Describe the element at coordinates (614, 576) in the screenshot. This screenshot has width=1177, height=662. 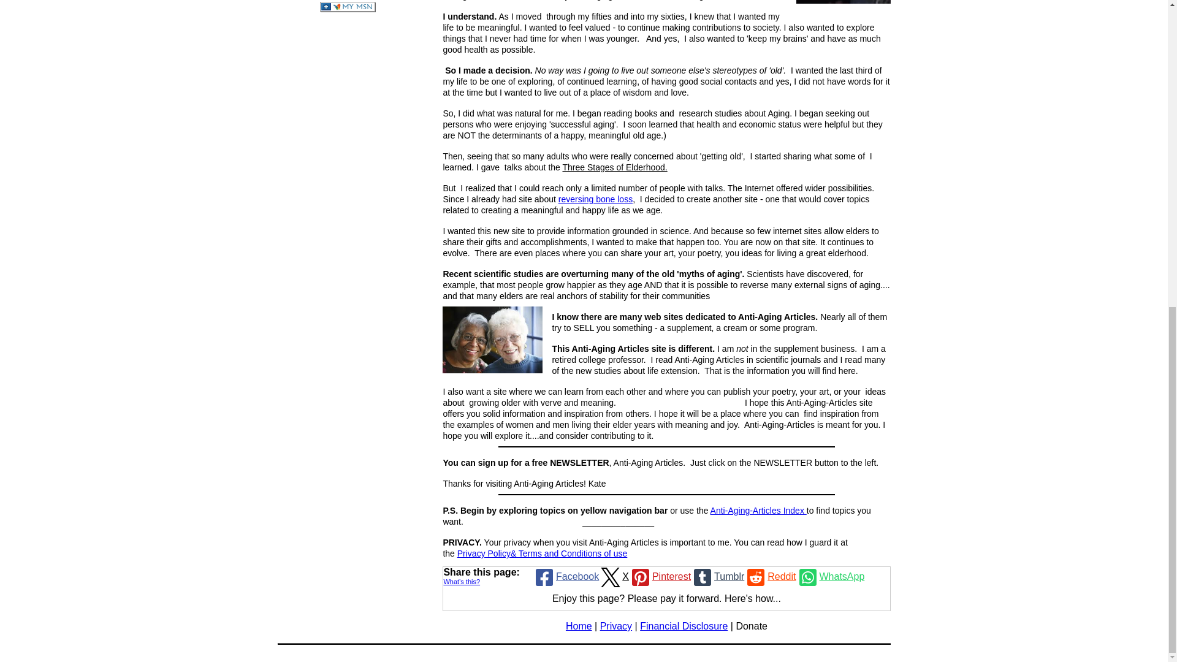
I see `X` at that location.